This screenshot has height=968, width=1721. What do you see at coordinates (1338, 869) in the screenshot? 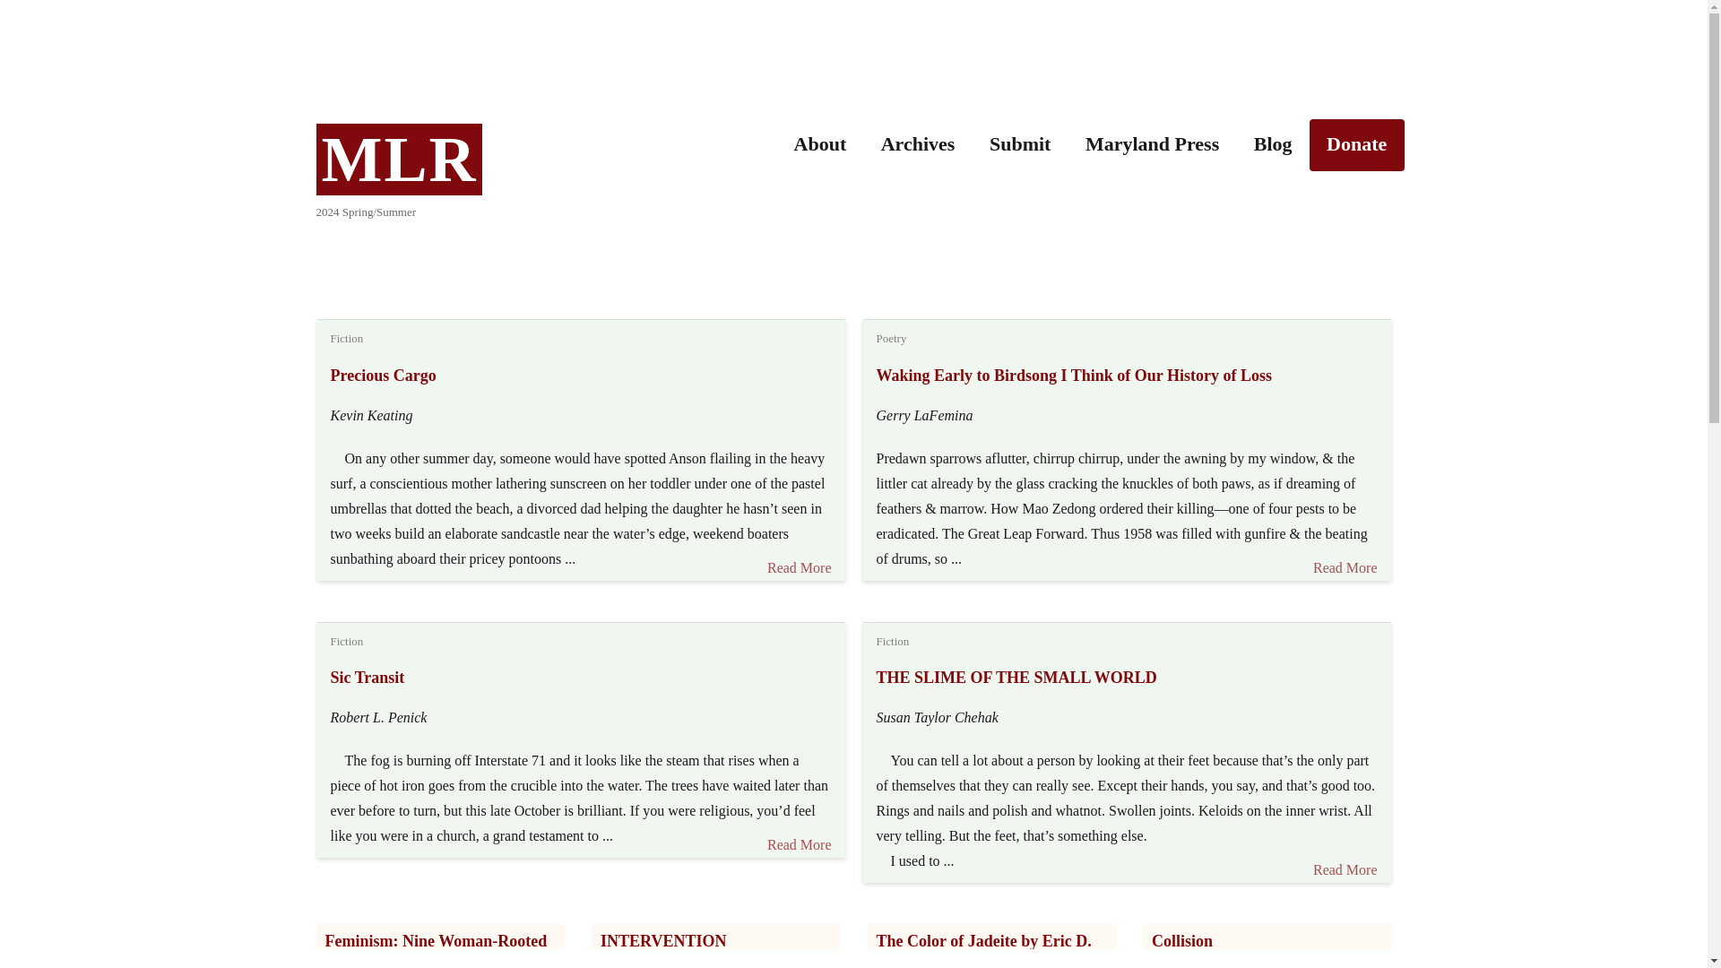
I see `Read More` at bounding box center [1338, 869].